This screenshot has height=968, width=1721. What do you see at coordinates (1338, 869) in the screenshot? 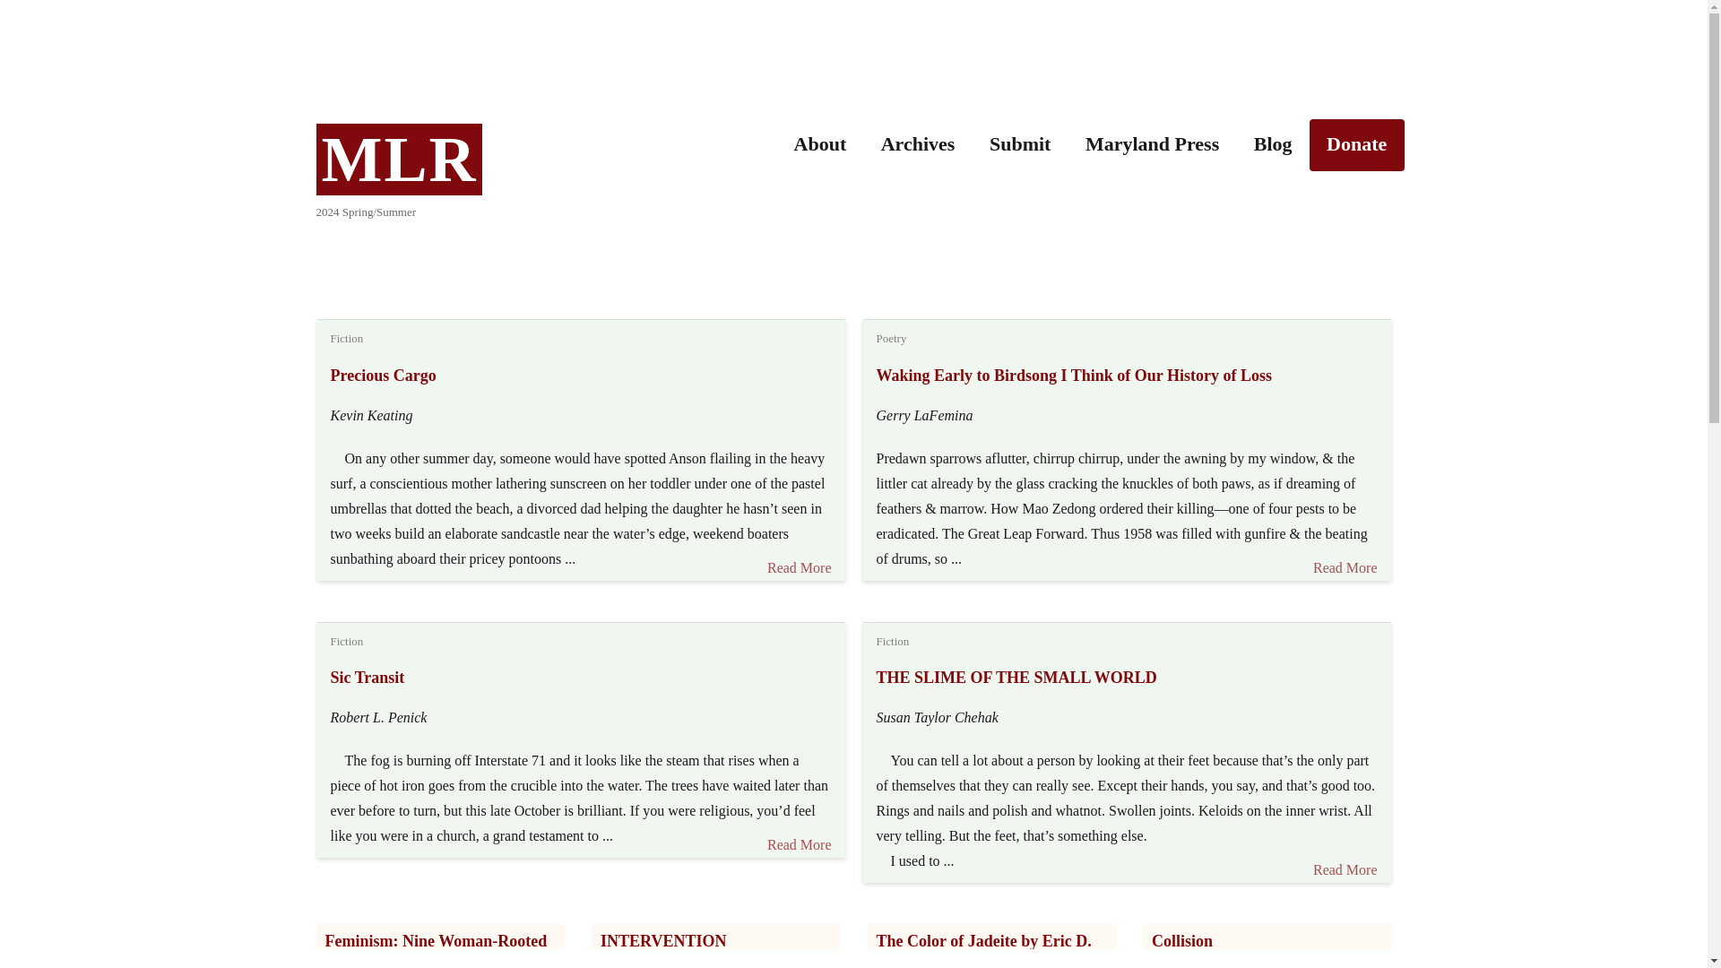
I see `Read More` at bounding box center [1338, 869].